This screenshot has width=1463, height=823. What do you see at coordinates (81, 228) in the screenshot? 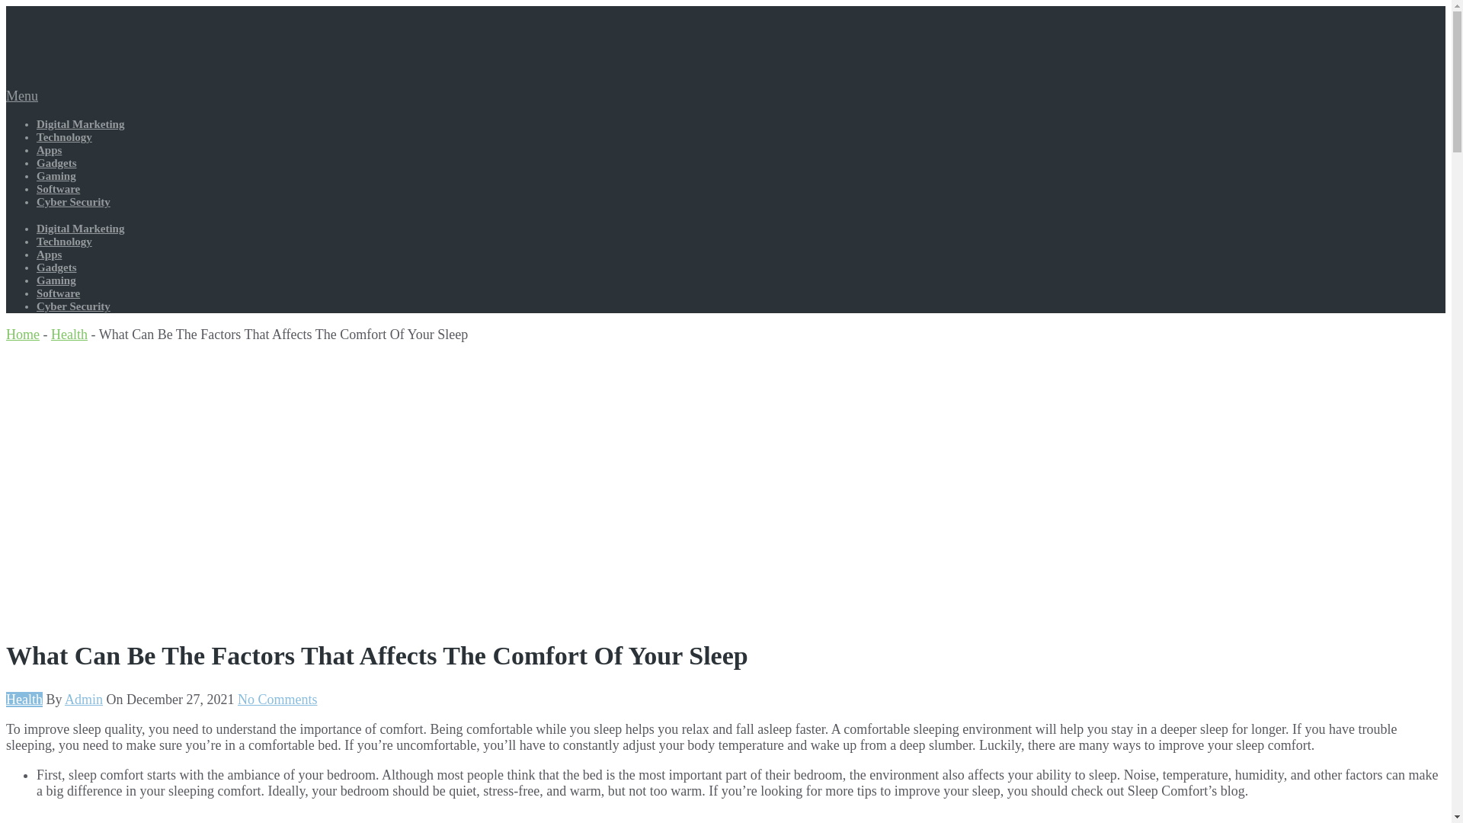
I see `Digital Marketing` at bounding box center [81, 228].